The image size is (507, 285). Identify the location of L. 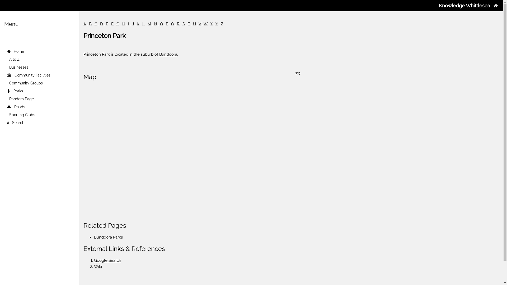
(144, 24).